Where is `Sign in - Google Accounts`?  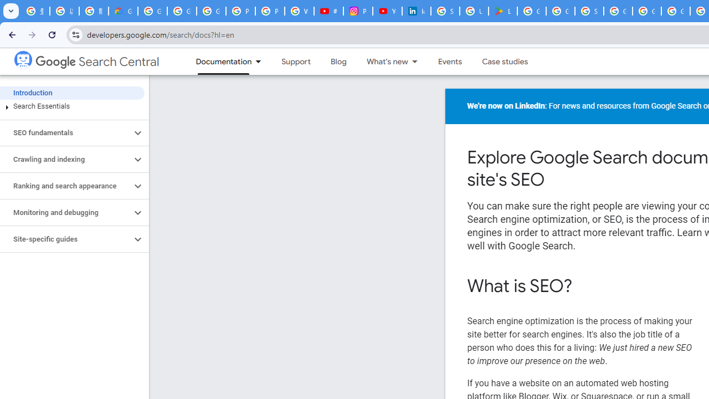 Sign in - Google Accounts is located at coordinates (445, 11).